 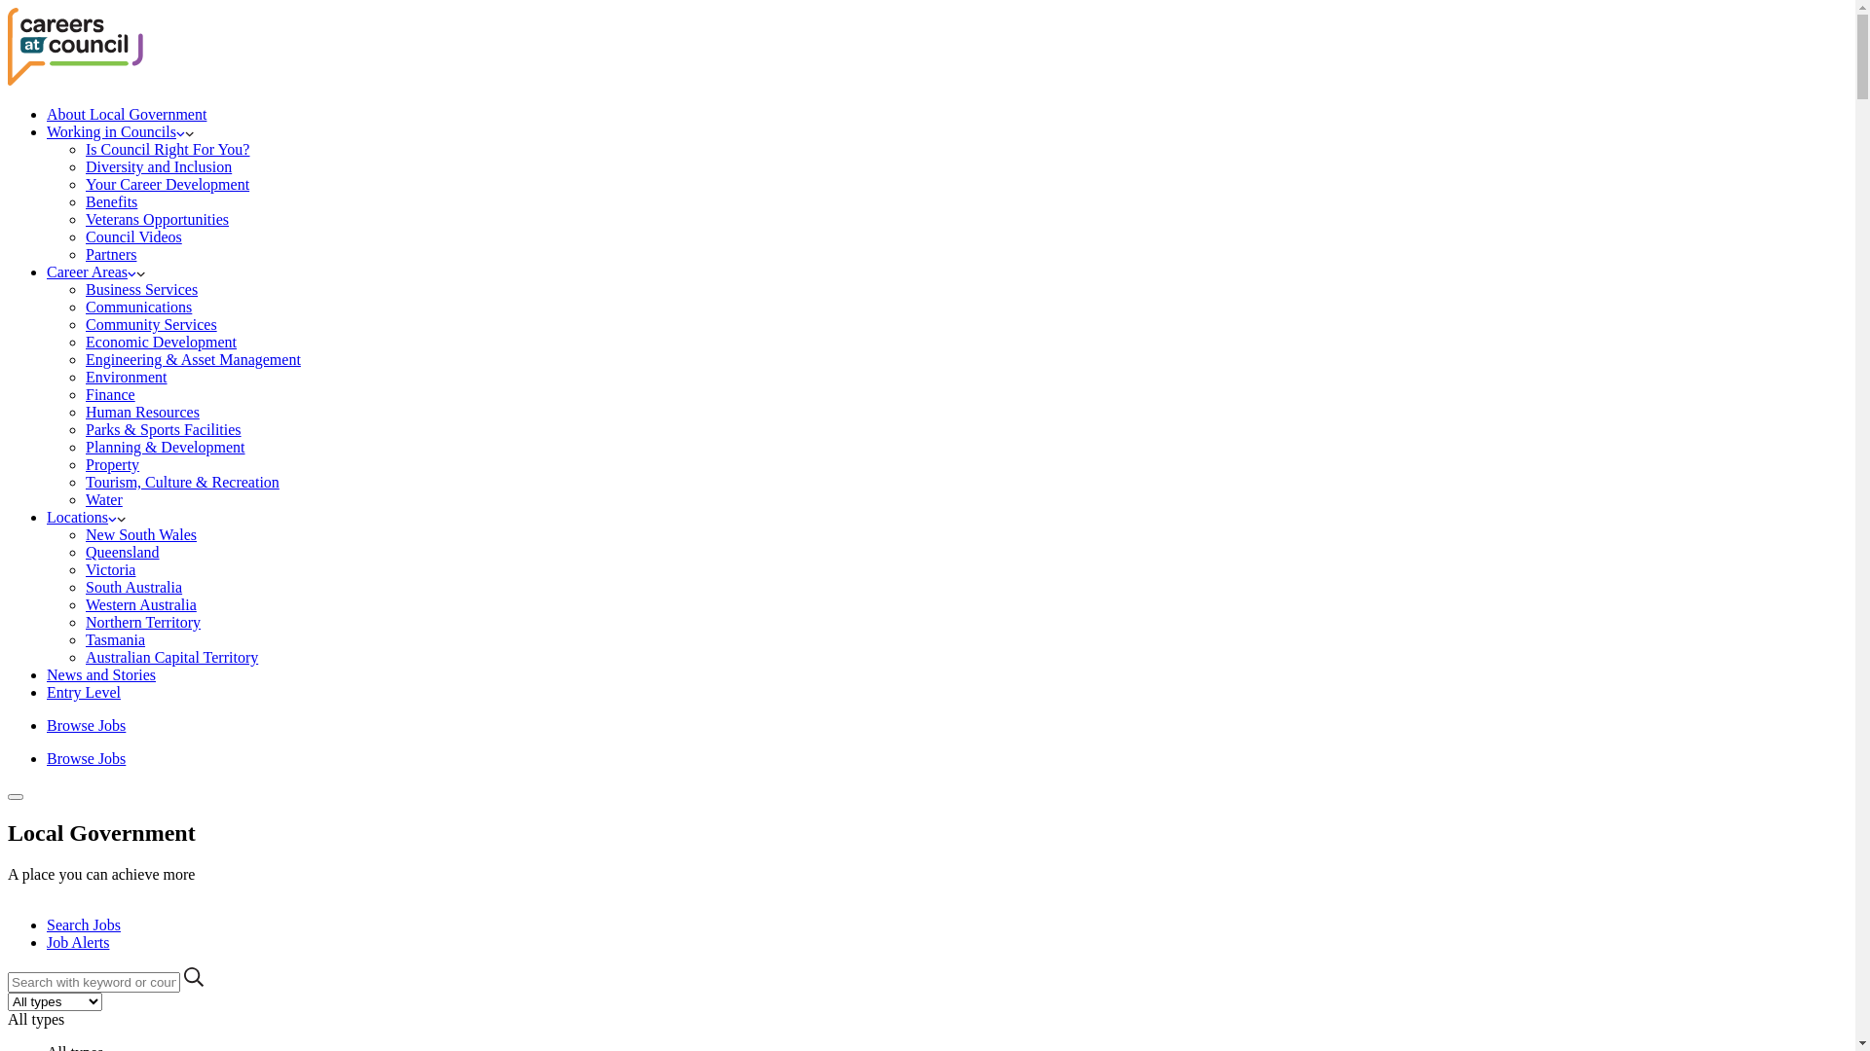 I want to click on South Australia, so click(x=134, y=588).